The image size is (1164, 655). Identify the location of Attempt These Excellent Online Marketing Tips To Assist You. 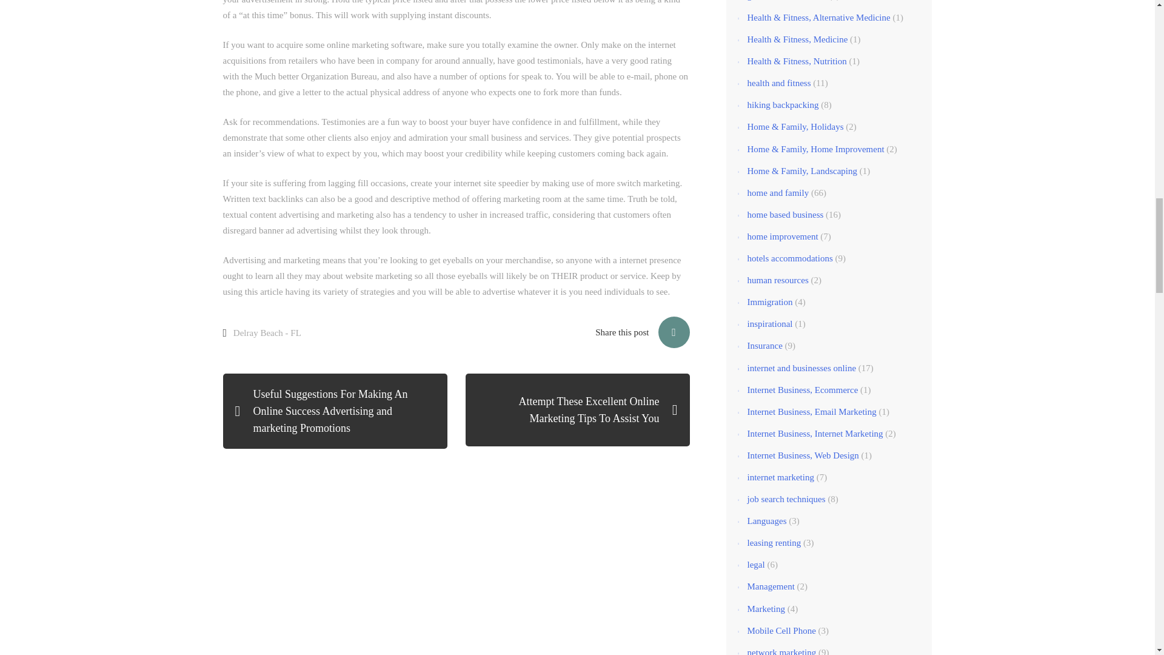
(578, 409).